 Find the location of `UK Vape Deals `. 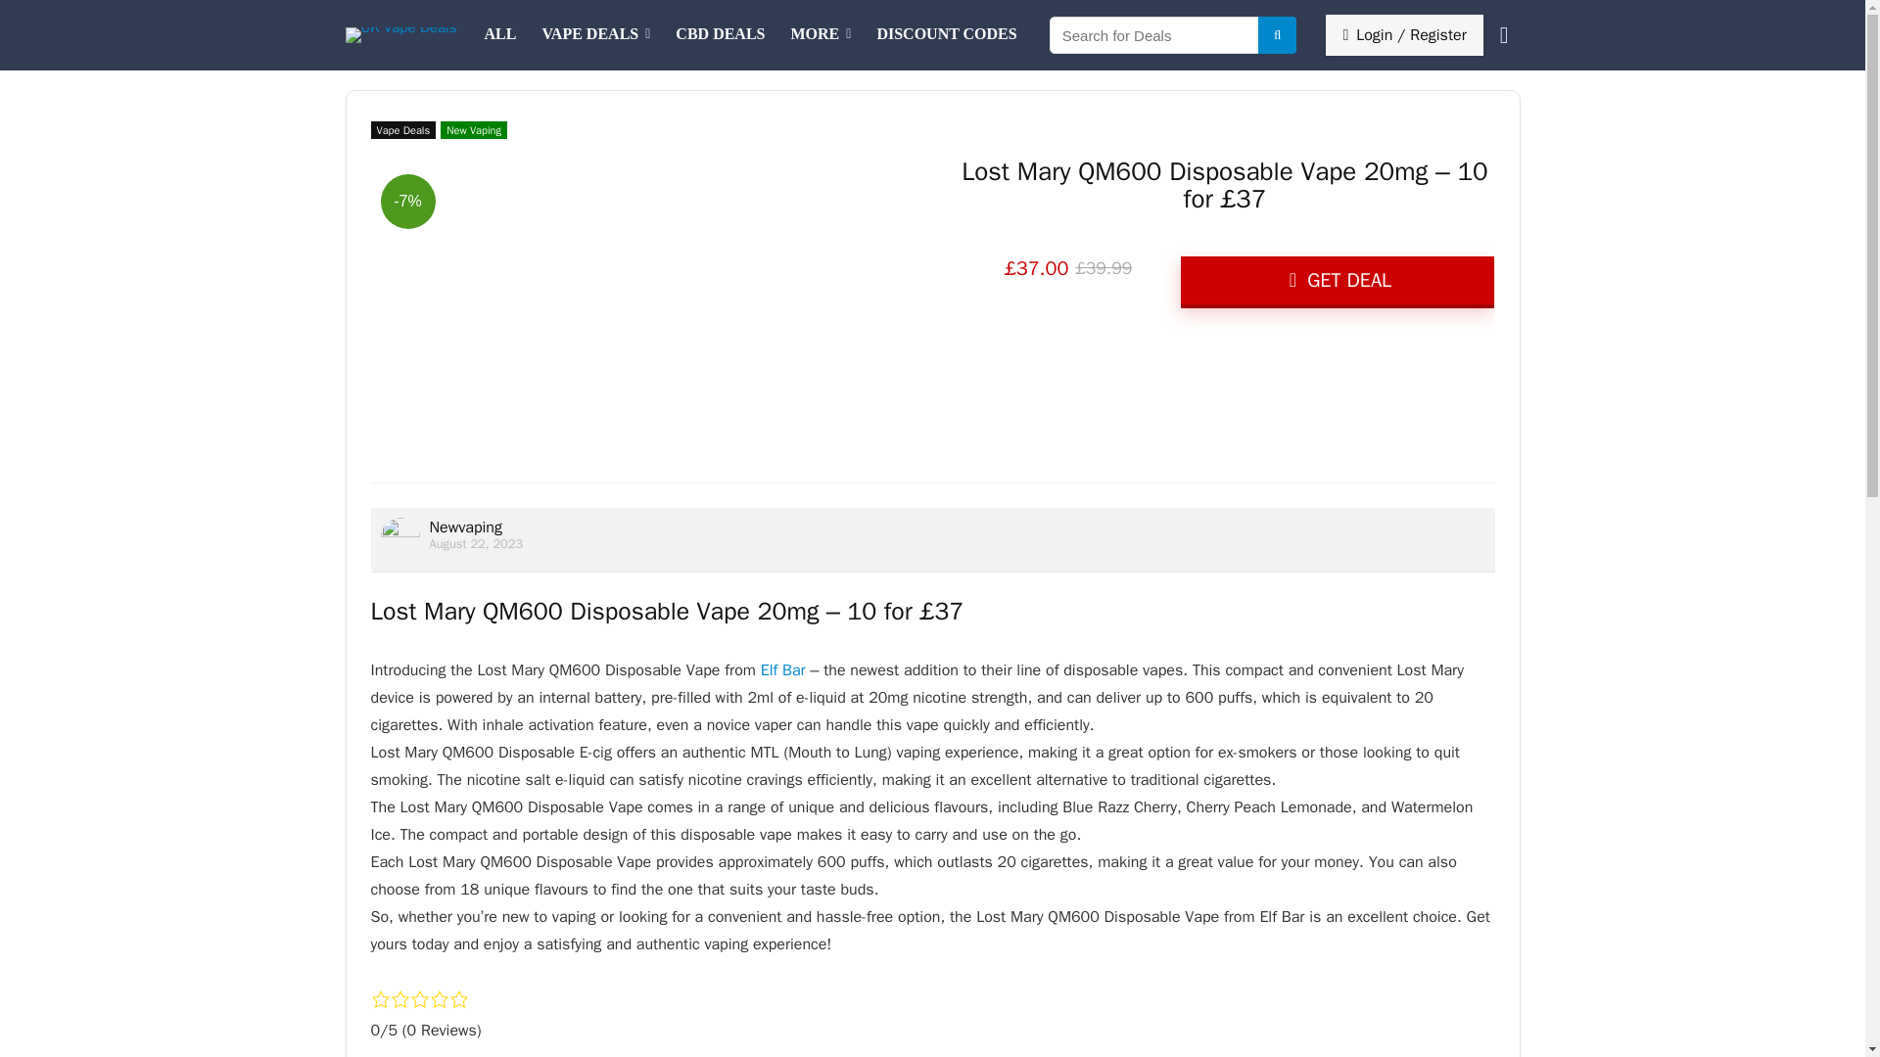

UK Vape Deals  is located at coordinates (499, 35).